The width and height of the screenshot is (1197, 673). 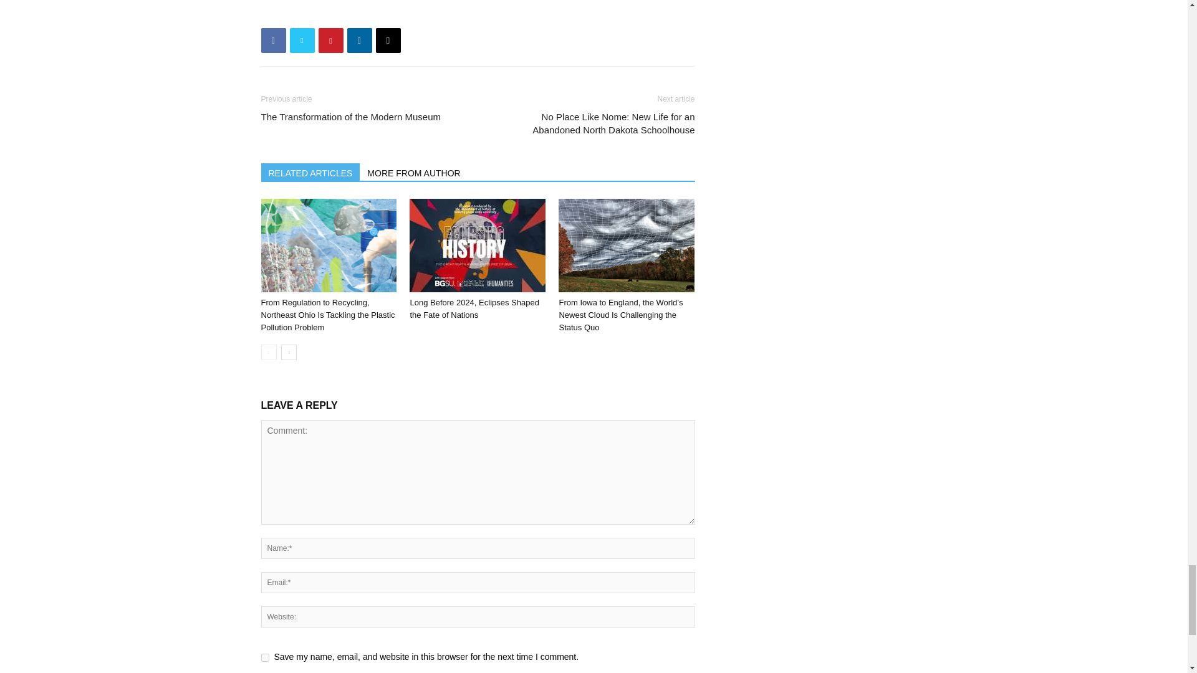 I want to click on Facebook, so click(x=273, y=41).